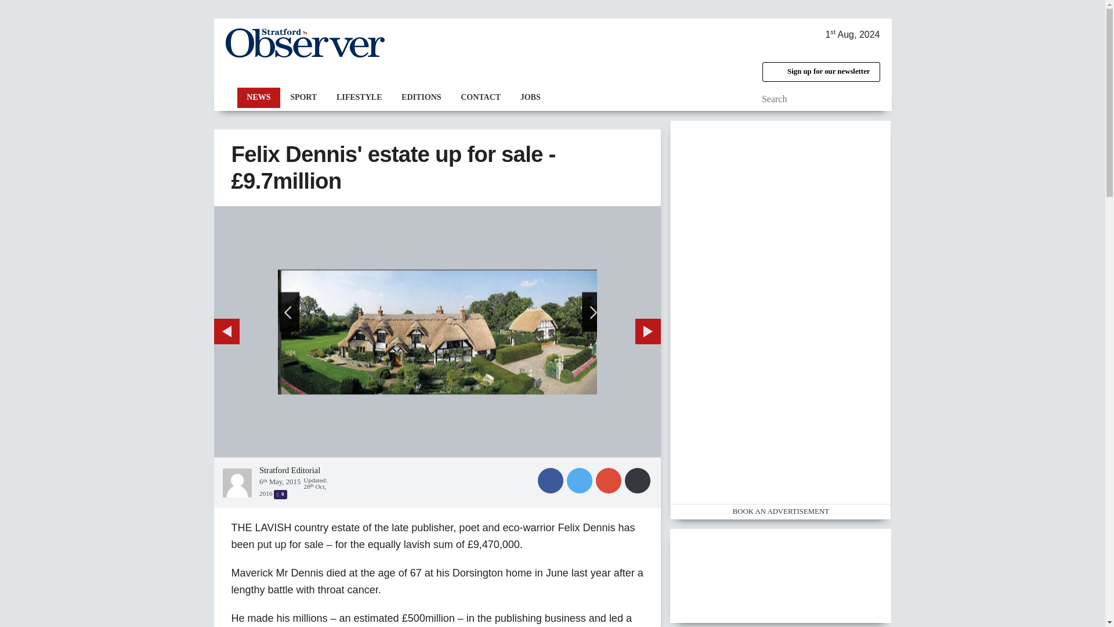 Image resolution: width=1114 pixels, height=627 pixels. Describe the element at coordinates (530, 98) in the screenshot. I see `JOBS` at that location.